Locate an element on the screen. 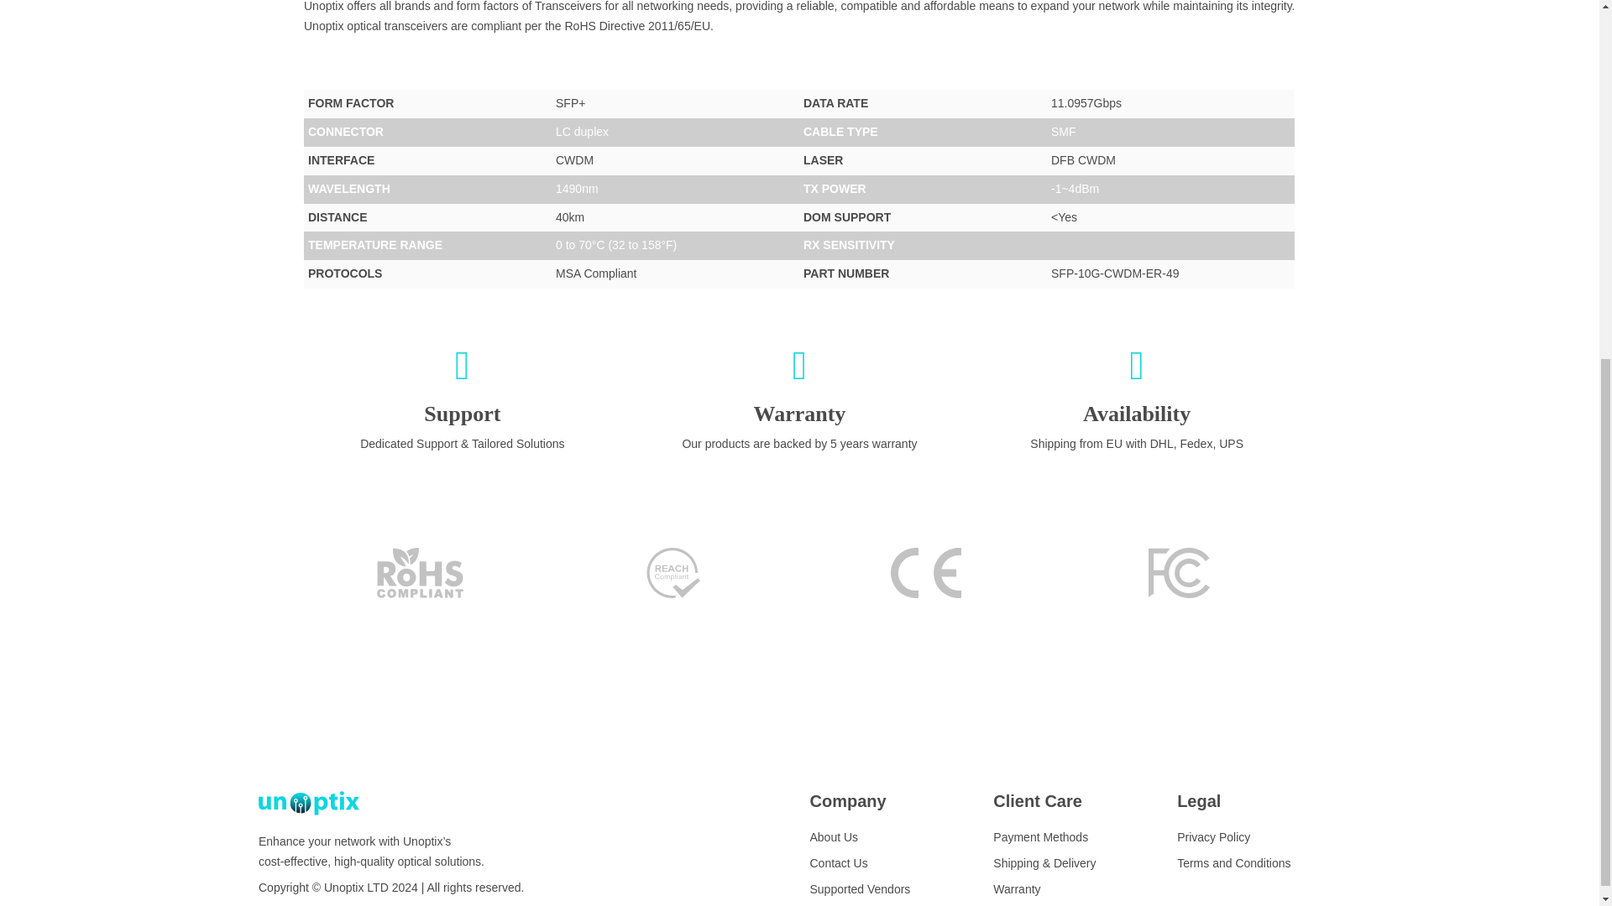 The width and height of the screenshot is (1612, 906). Privacy Policy is located at coordinates (1213, 837).